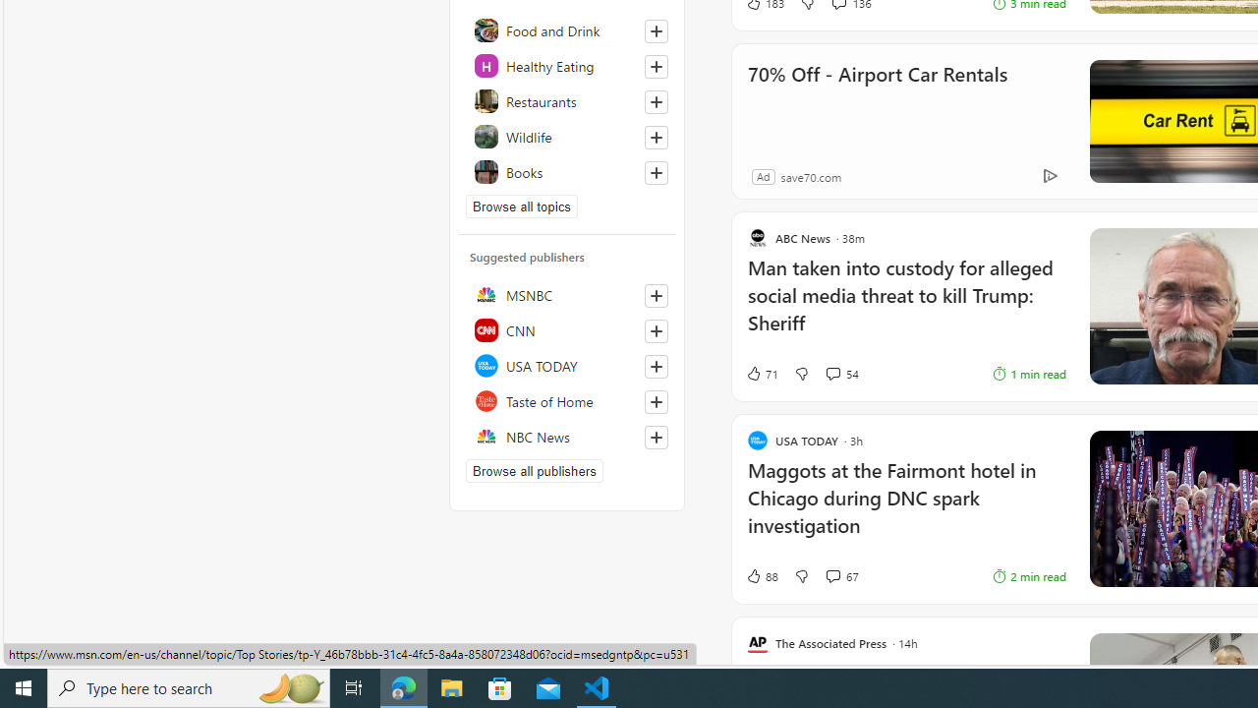 Image resolution: width=1258 pixels, height=708 pixels. I want to click on View comments 67 Comment, so click(841, 576).